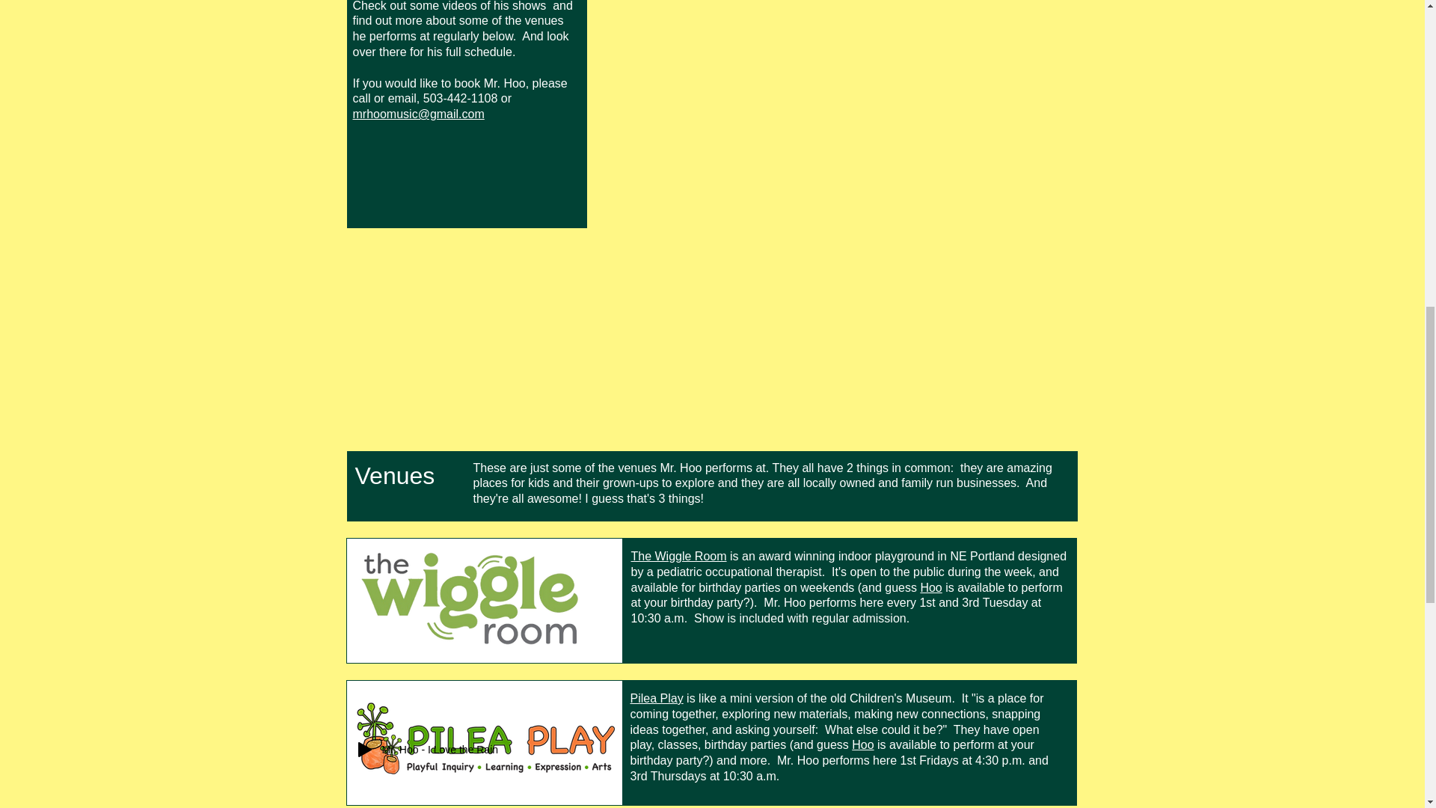  Describe the element at coordinates (930, 587) in the screenshot. I see `Hoo` at that location.